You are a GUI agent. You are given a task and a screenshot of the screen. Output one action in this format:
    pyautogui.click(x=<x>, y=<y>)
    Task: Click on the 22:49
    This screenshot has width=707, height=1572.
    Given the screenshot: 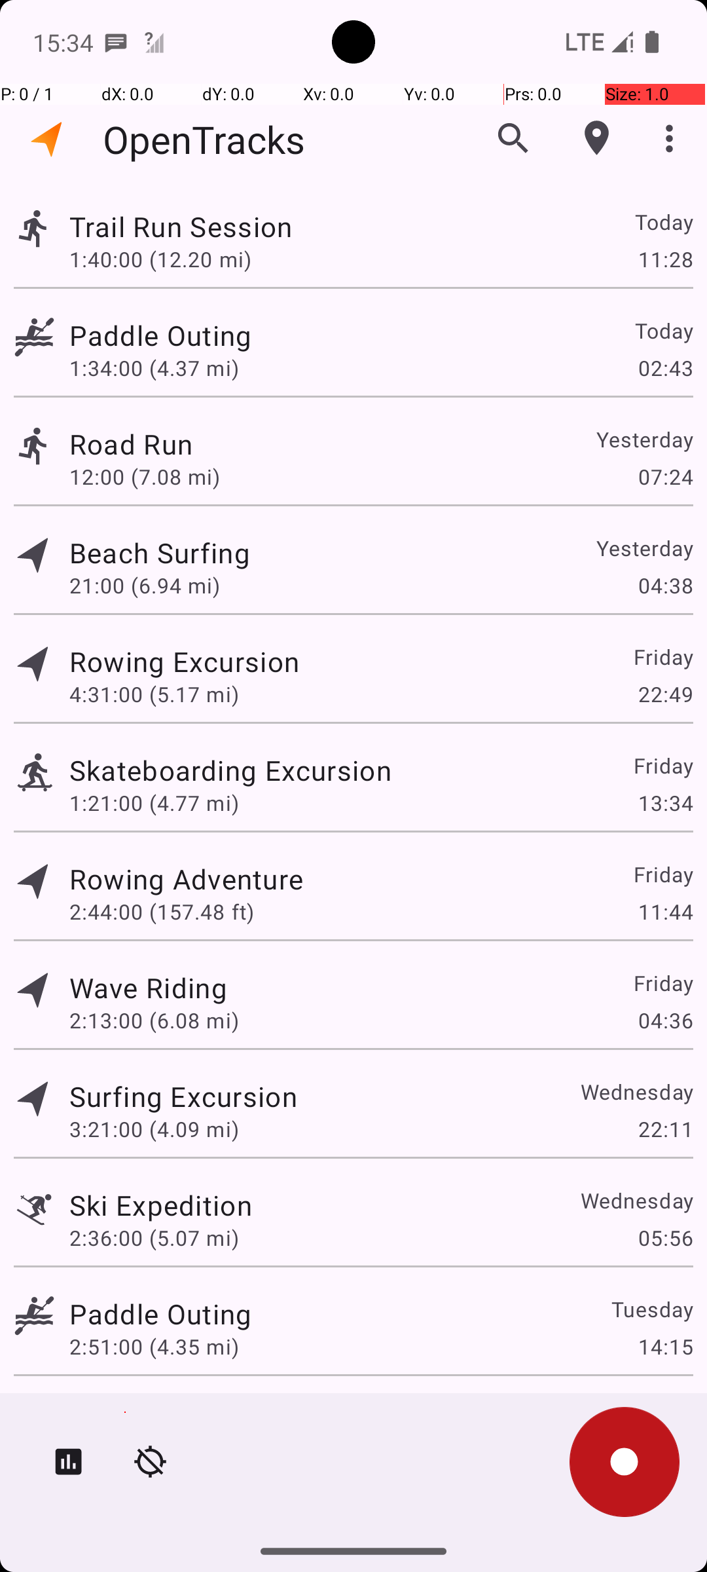 What is the action you would take?
    pyautogui.click(x=665, y=694)
    